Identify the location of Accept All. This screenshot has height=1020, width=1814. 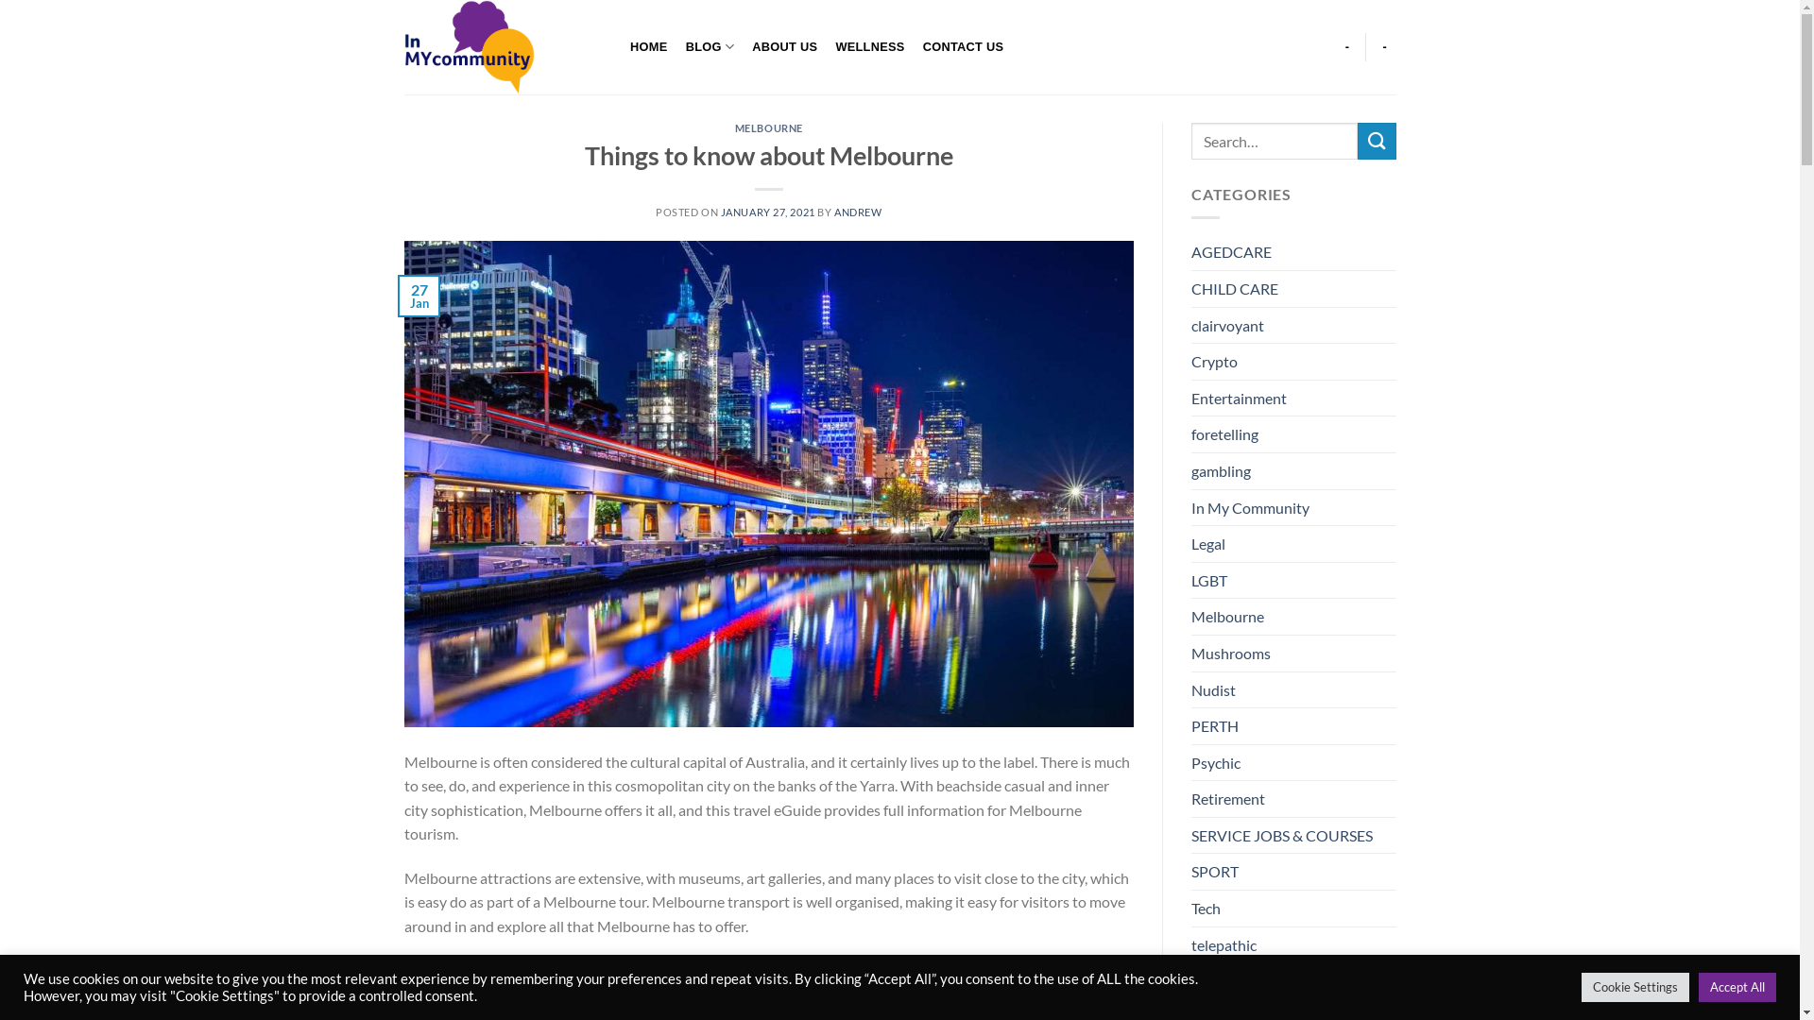
(1737, 988).